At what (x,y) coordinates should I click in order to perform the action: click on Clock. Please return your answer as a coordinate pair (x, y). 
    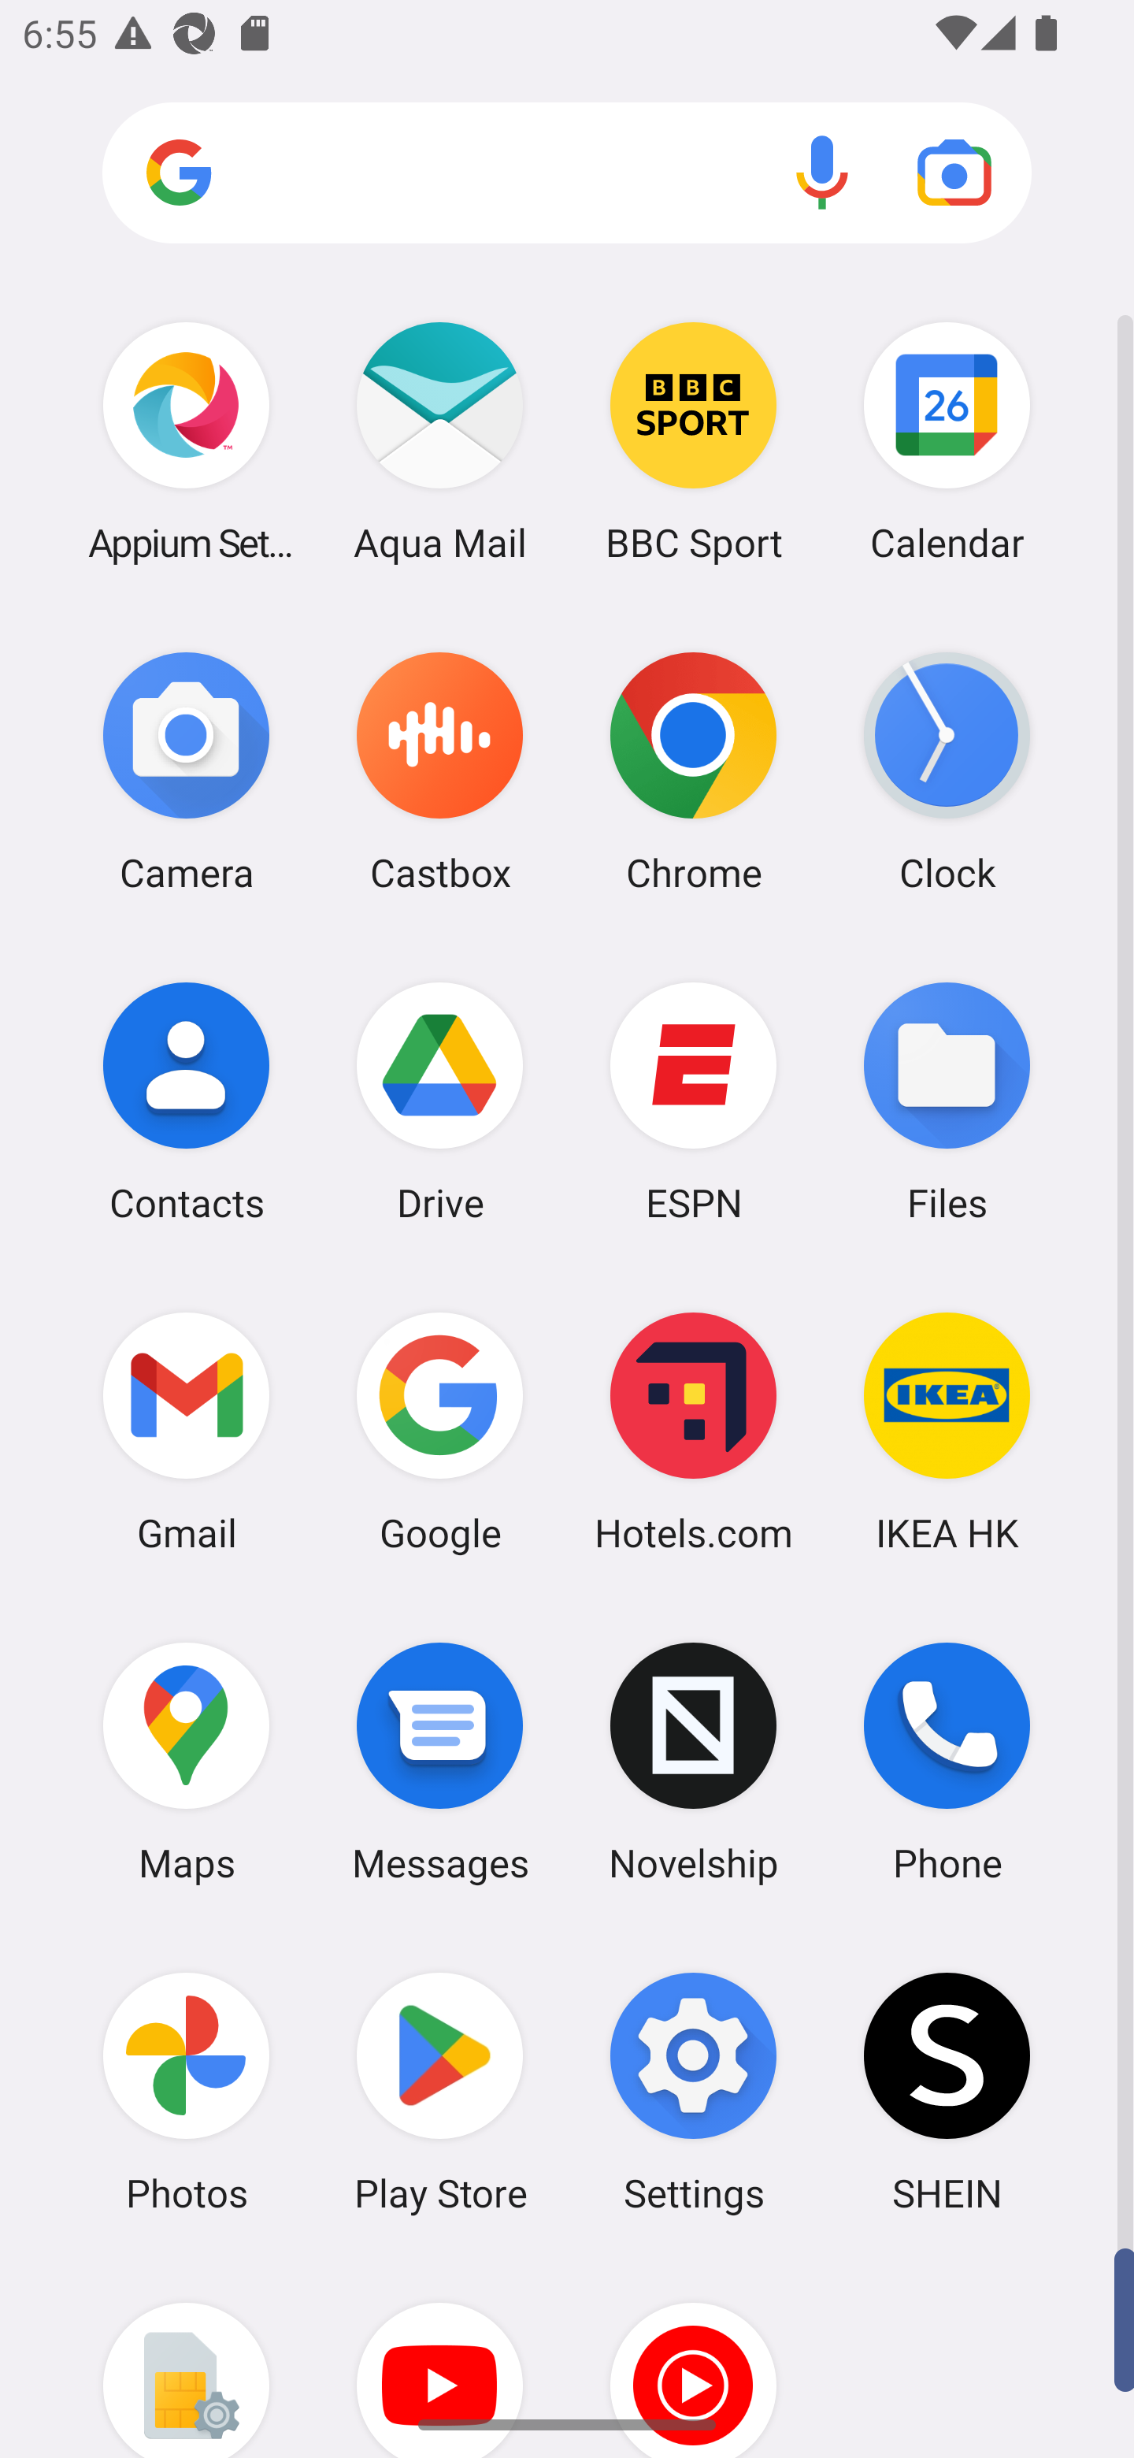
    Looking at the image, I should click on (947, 771).